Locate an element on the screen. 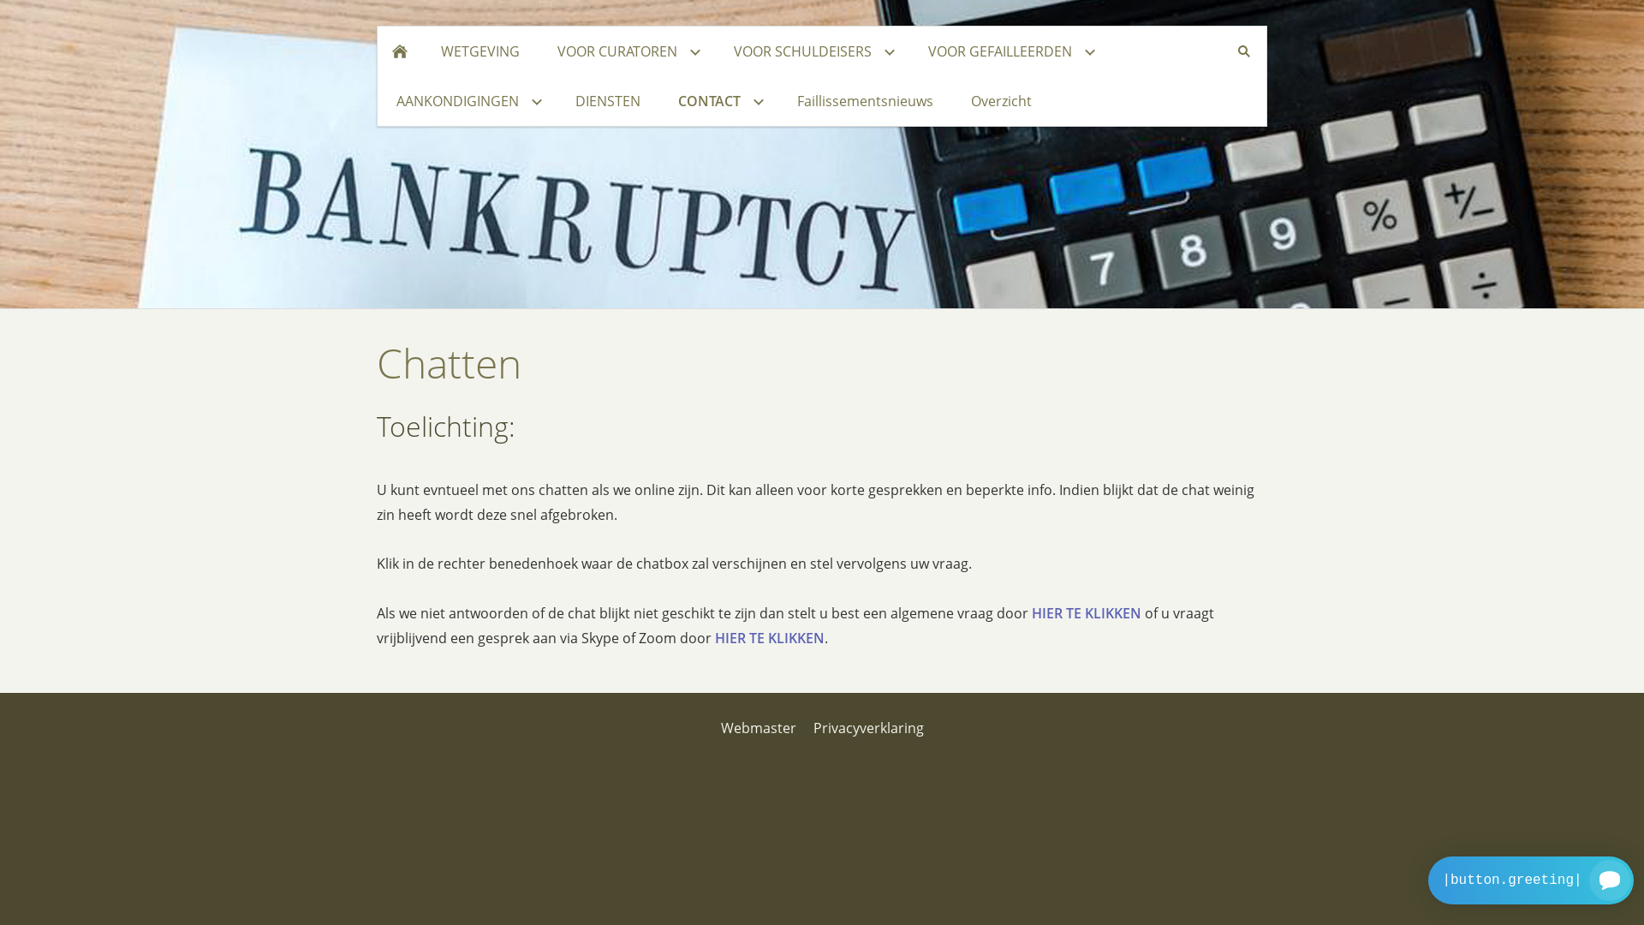 This screenshot has height=925, width=1644. Webmaster is located at coordinates (759, 728).